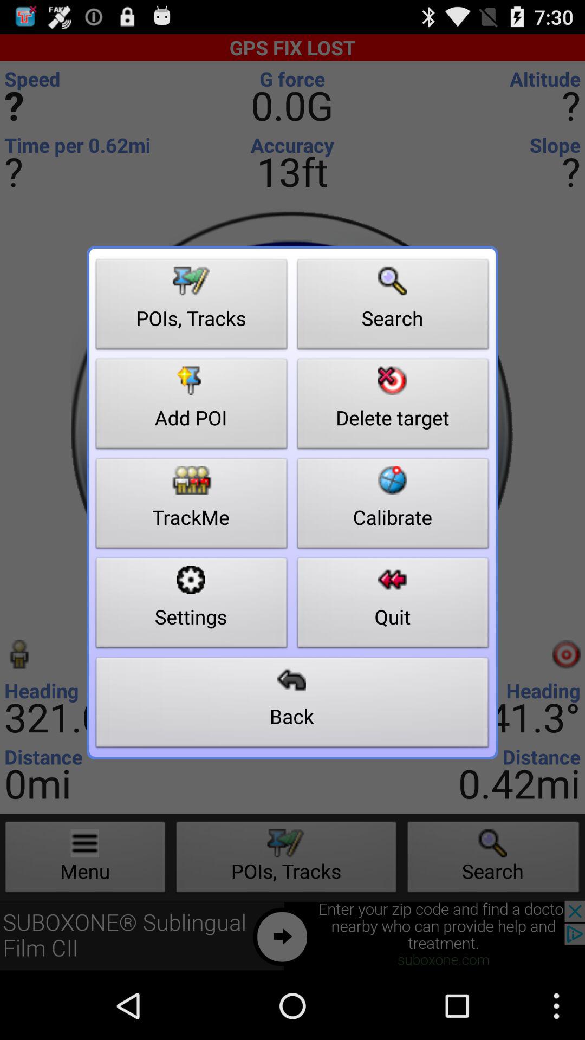  What do you see at coordinates (192, 606) in the screenshot?
I see `launch icon next to calibrate item` at bounding box center [192, 606].